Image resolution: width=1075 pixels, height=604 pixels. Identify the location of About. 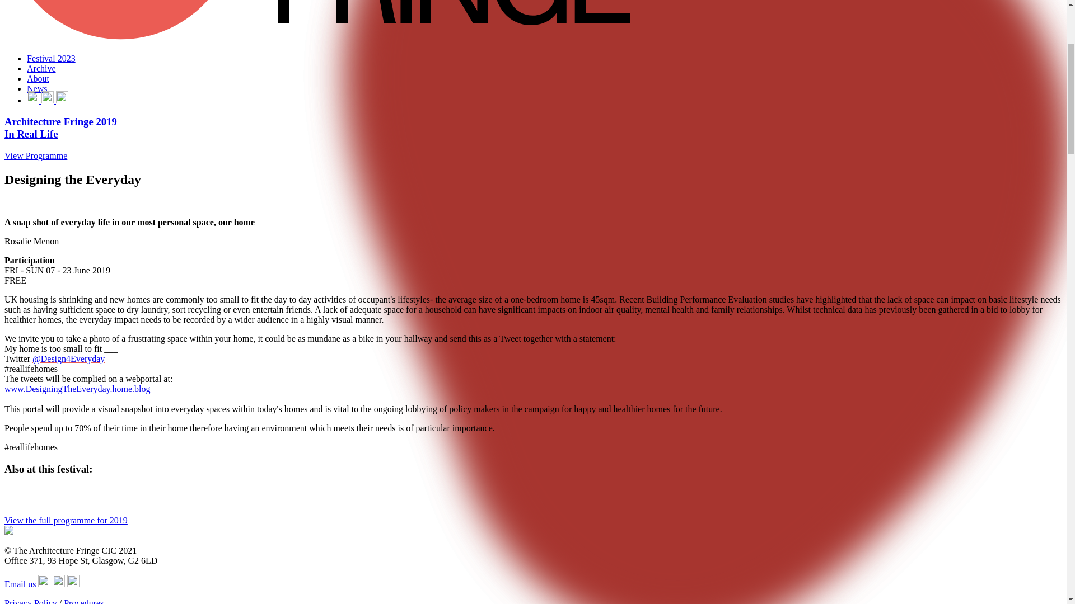
(38, 78).